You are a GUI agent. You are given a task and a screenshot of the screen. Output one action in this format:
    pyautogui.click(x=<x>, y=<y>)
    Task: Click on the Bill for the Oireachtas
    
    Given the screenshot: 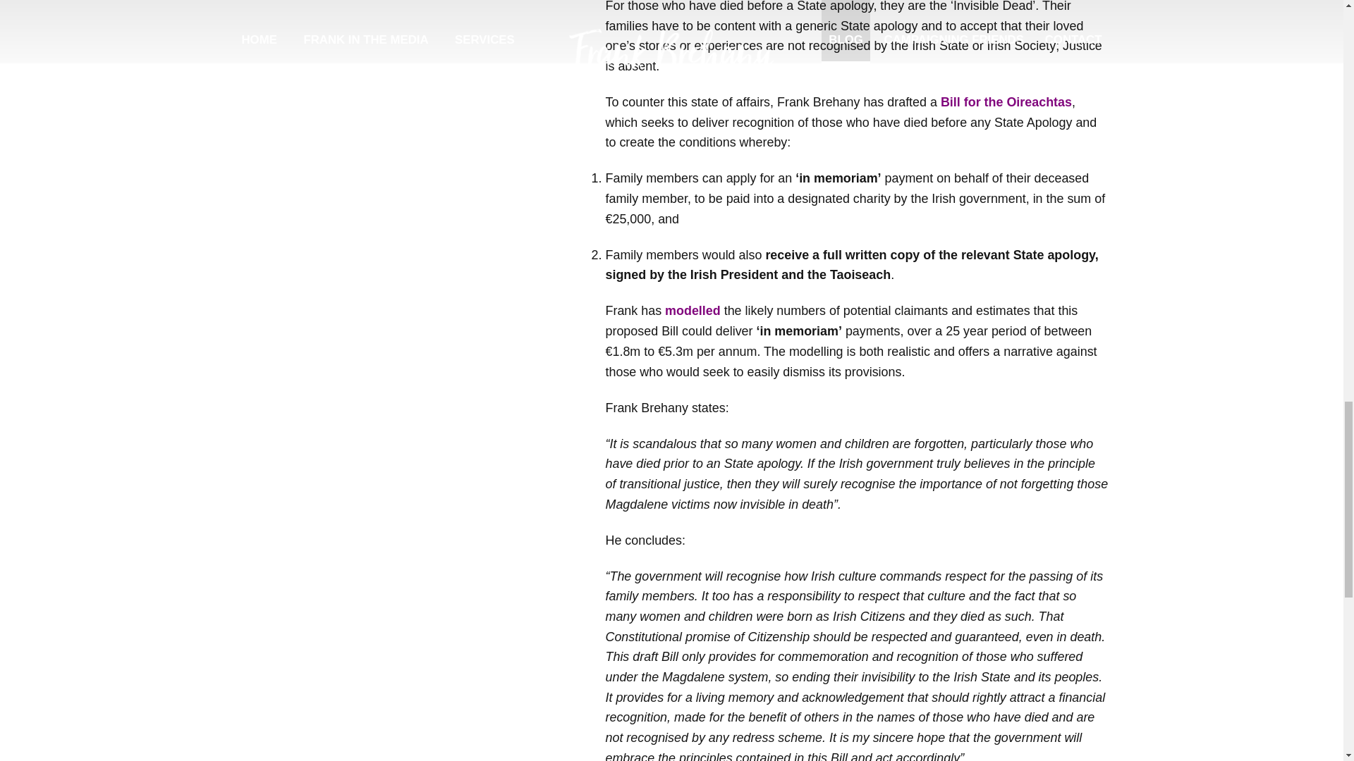 What is the action you would take?
    pyautogui.click(x=1006, y=102)
    